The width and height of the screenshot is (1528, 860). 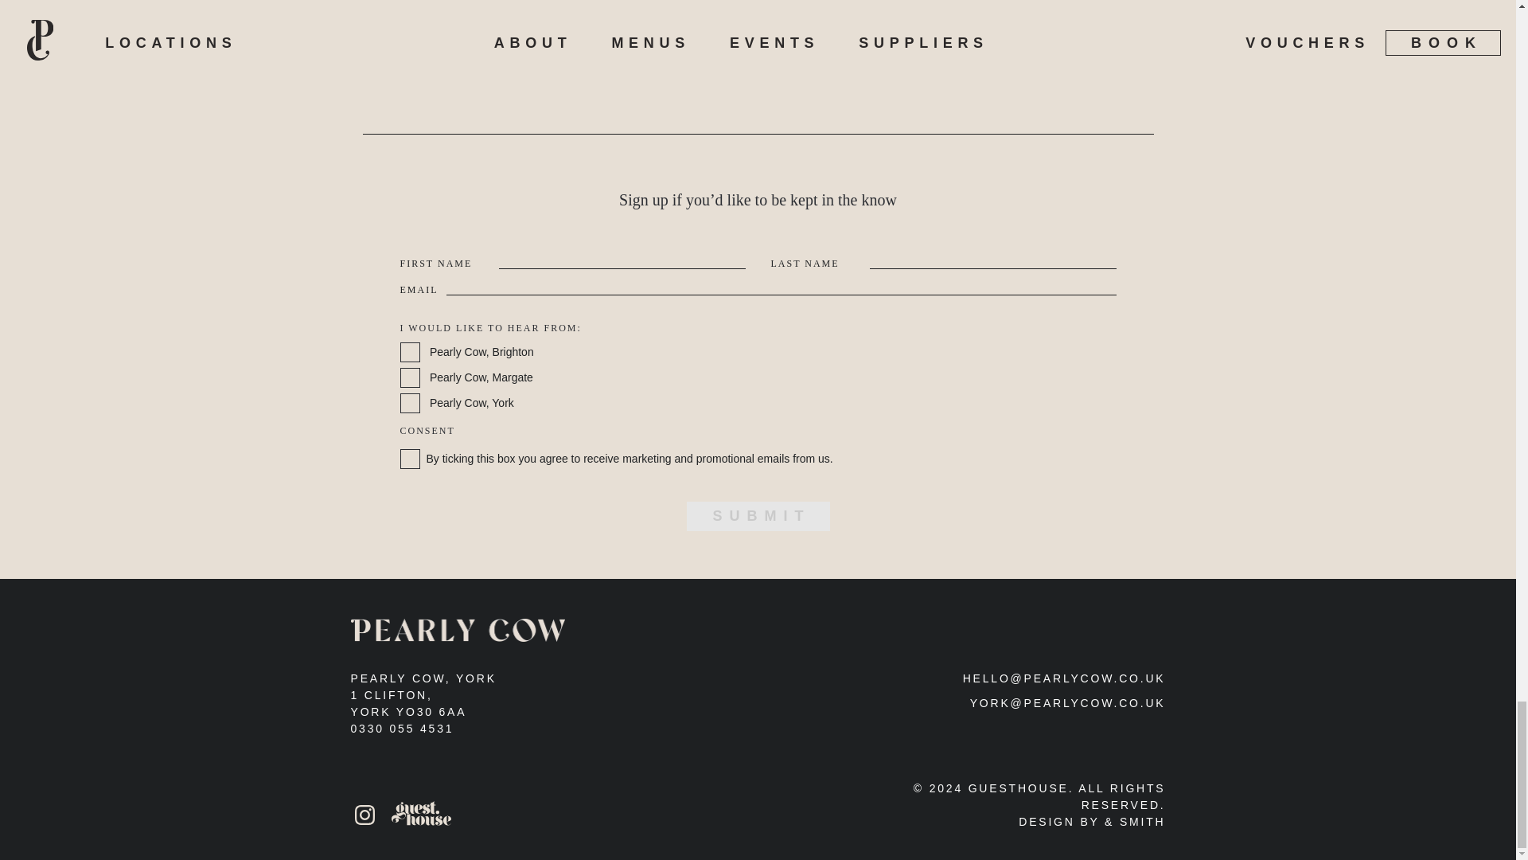 I want to click on Pearly Cow, Brighton, so click(x=409, y=352).